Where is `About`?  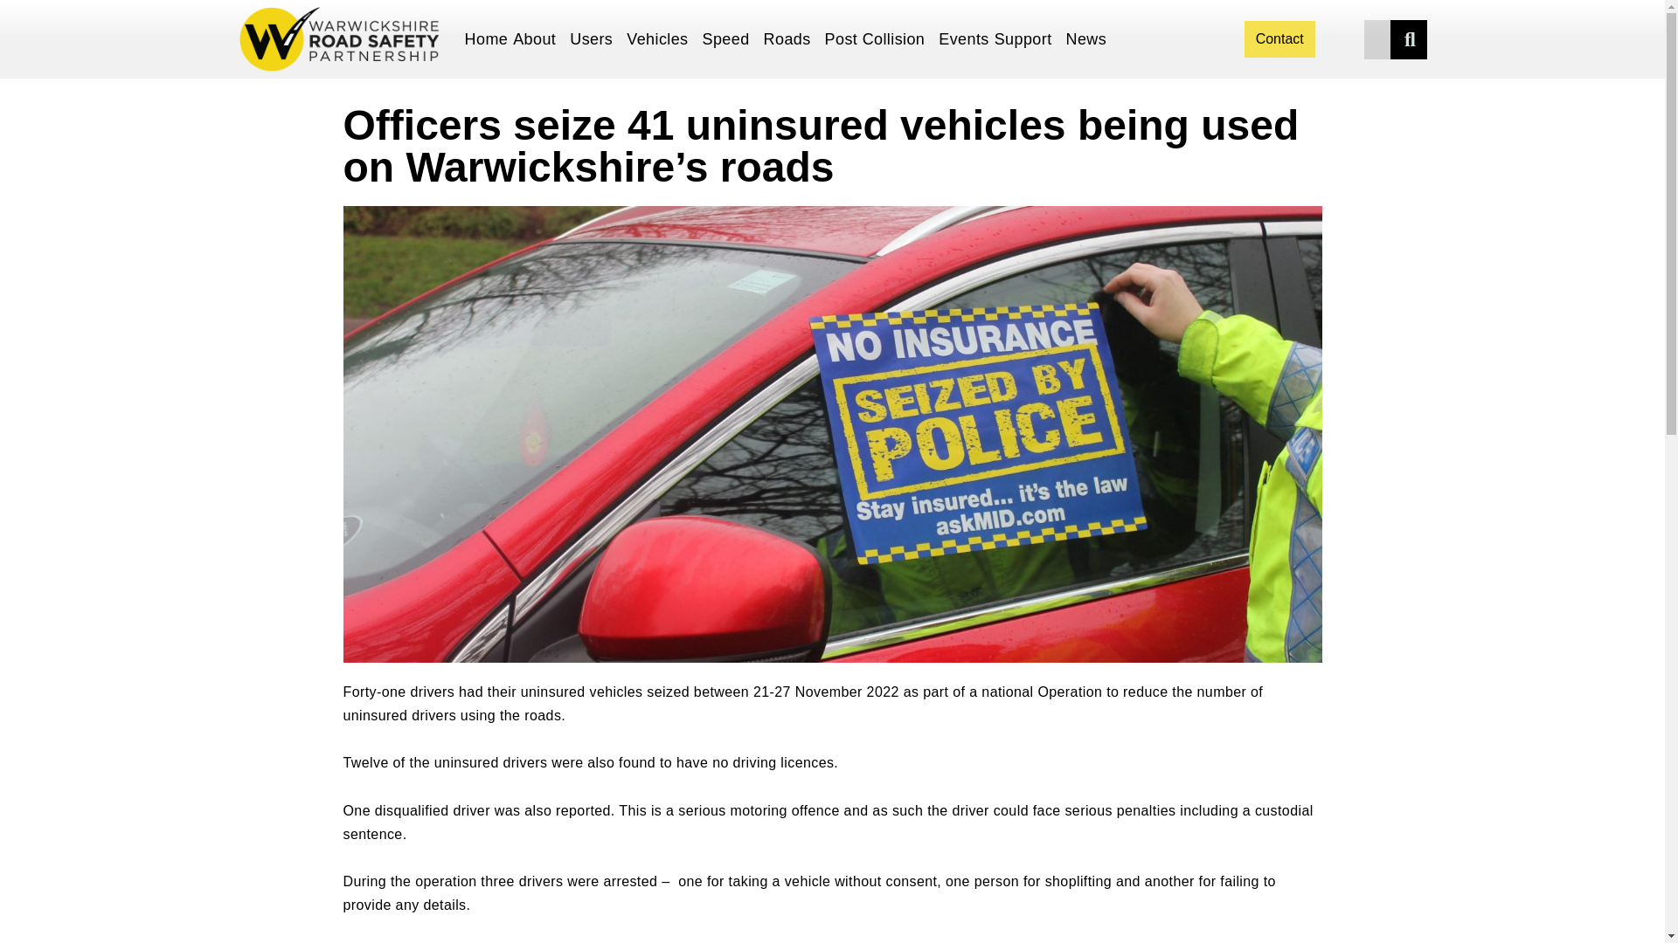
About is located at coordinates (538, 40).